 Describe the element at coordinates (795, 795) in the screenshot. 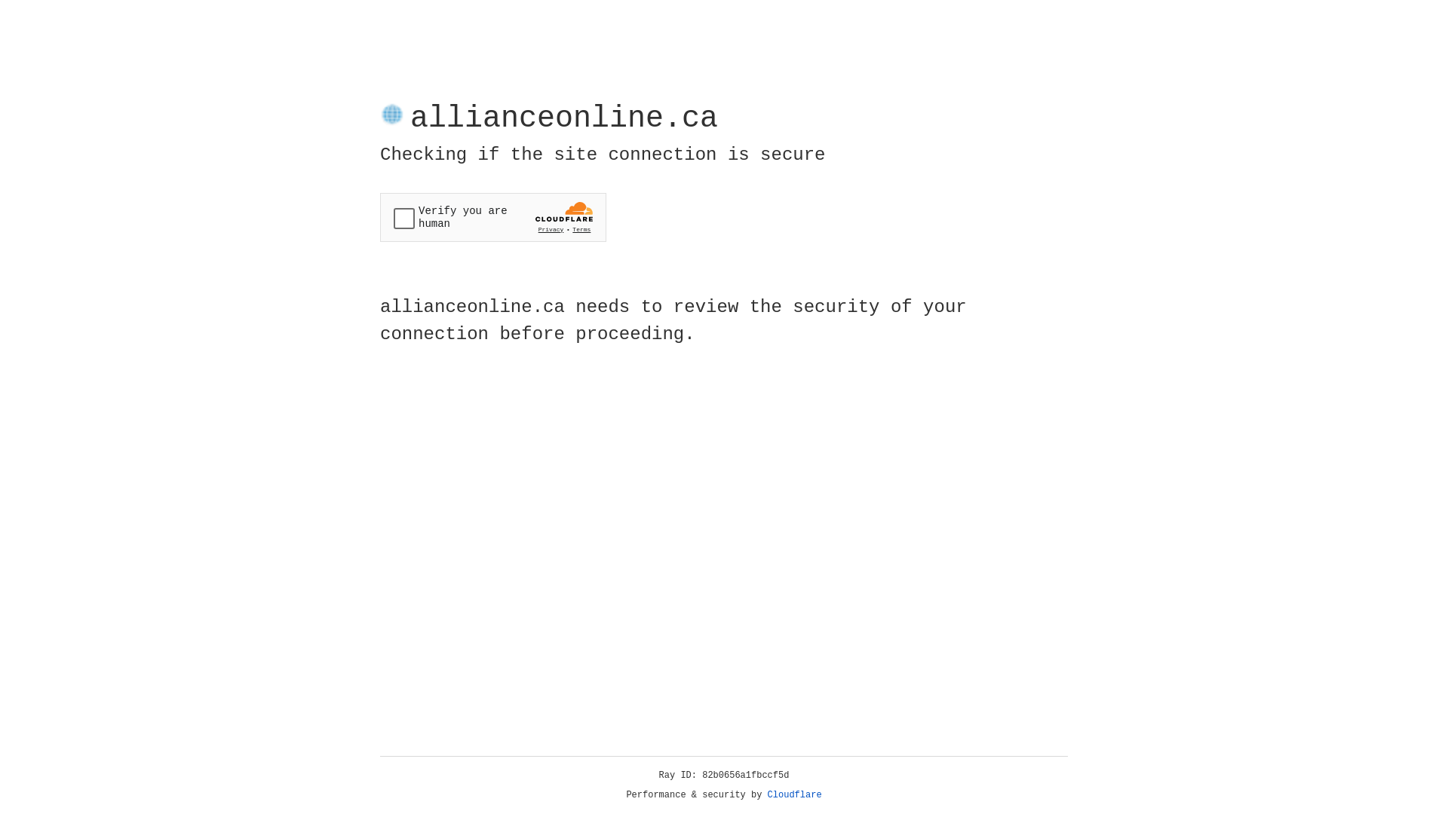

I see `Cloudflare` at that location.